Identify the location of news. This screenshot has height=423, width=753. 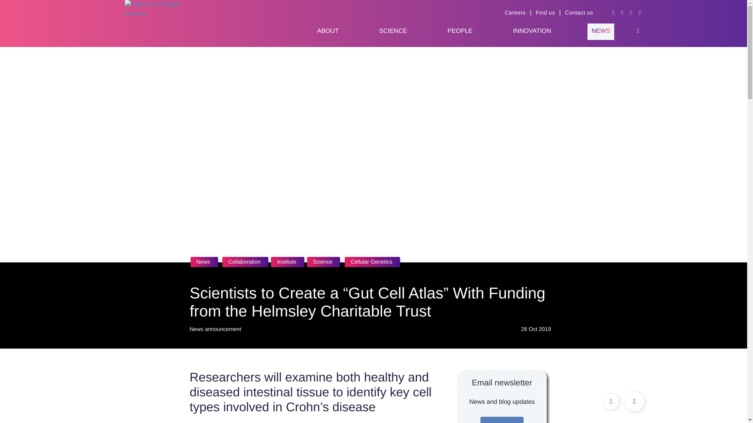
(600, 31).